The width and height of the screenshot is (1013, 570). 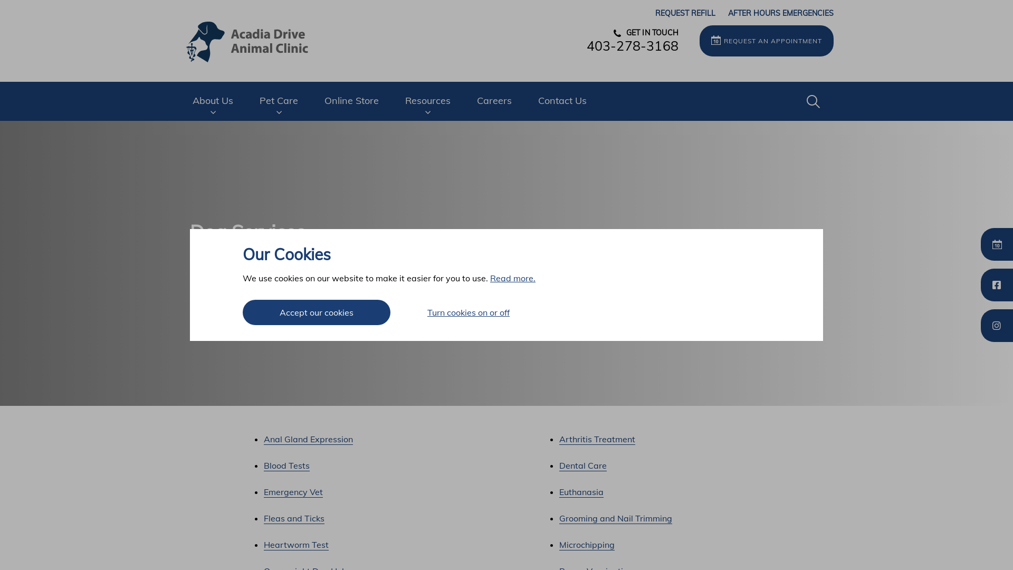 I want to click on About Us, so click(x=213, y=101).